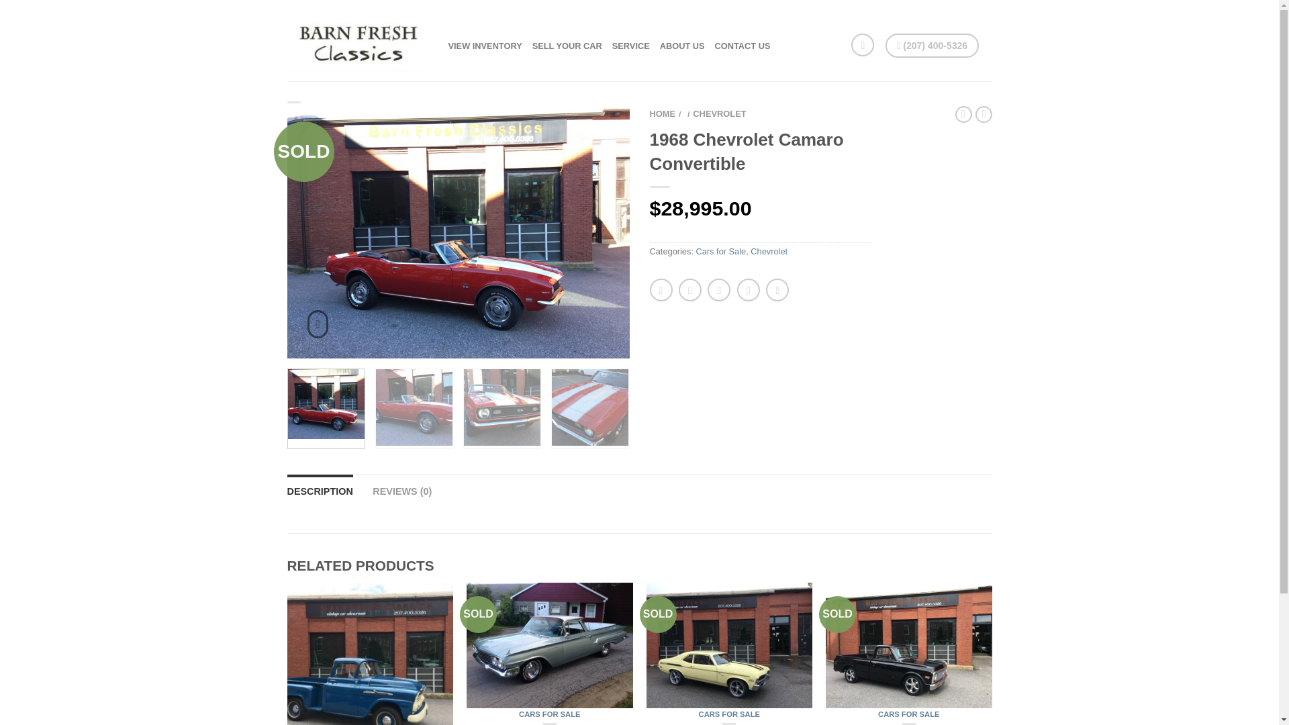  What do you see at coordinates (567, 46) in the screenshot?
I see `SELL YOUR CAR` at bounding box center [567, 46].